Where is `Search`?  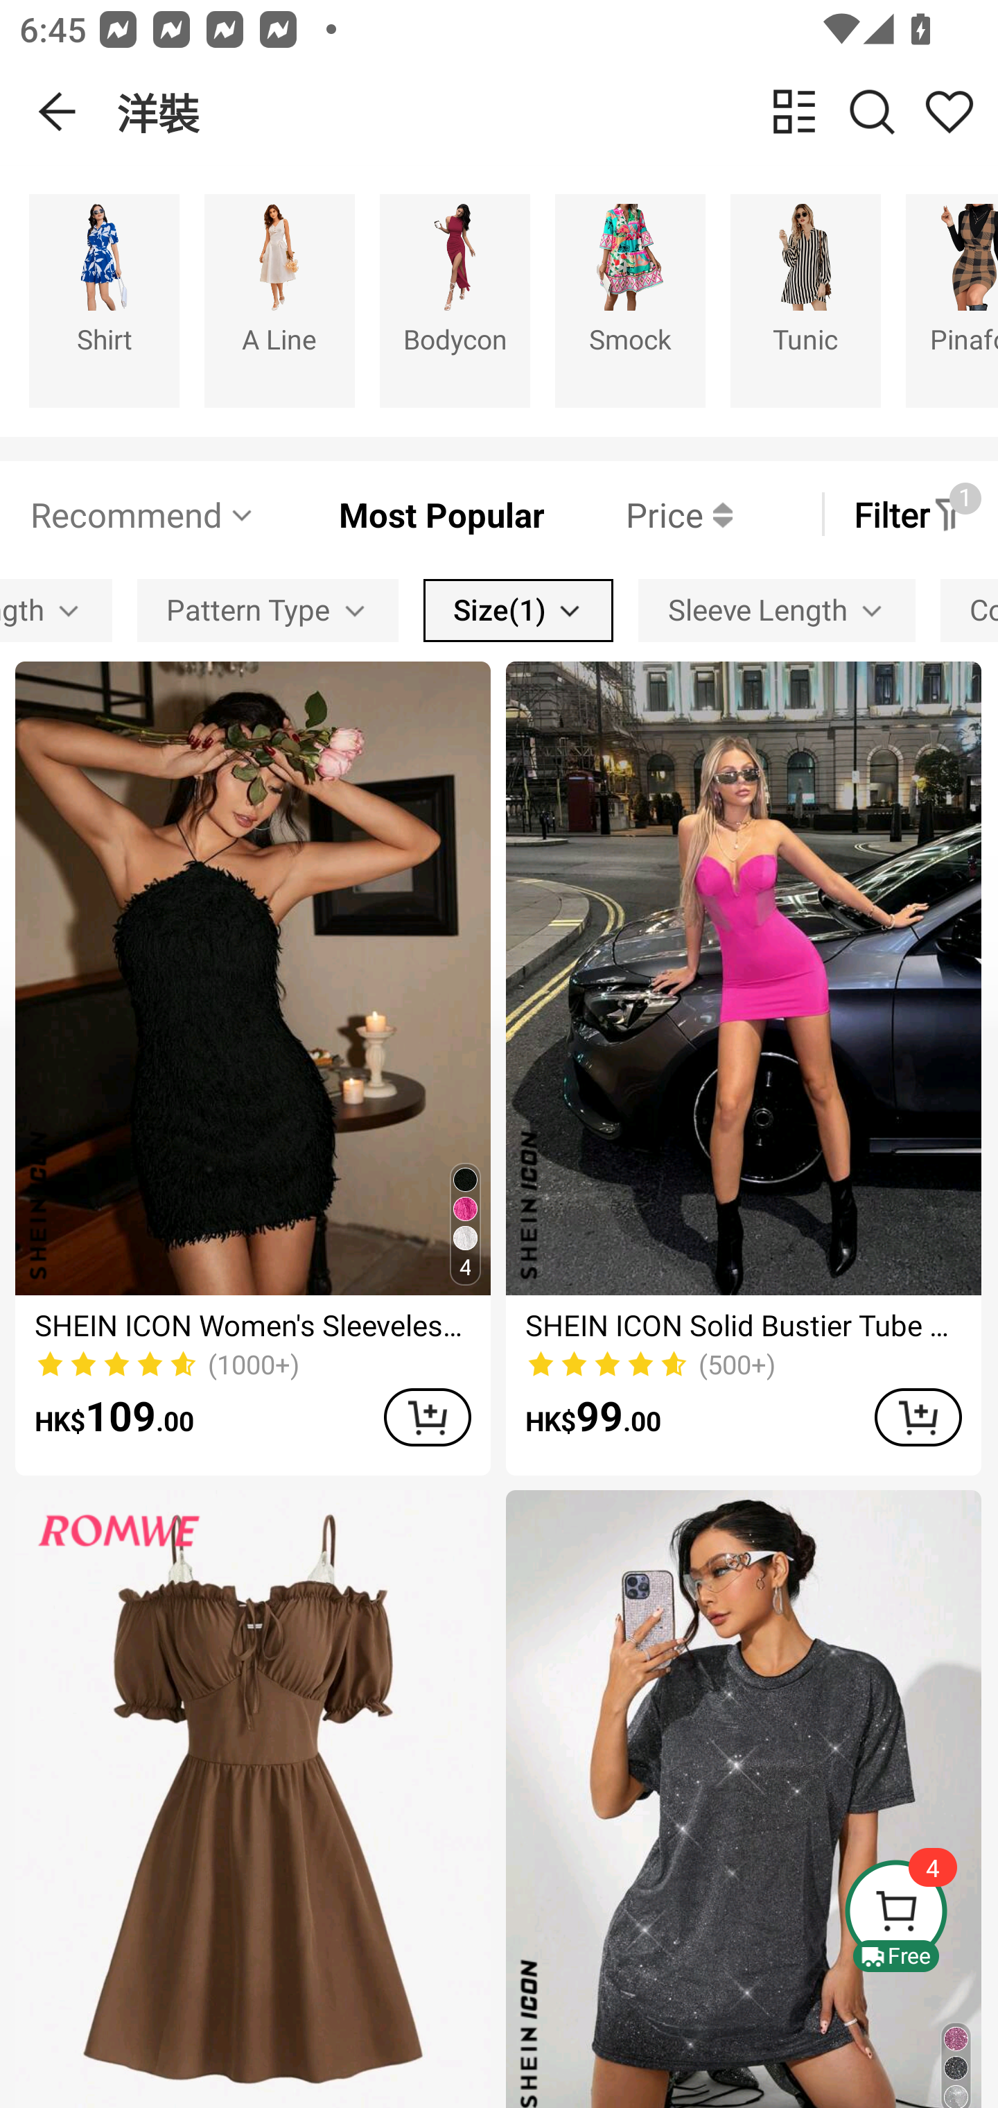 Search is located at coordinates (872, 111).